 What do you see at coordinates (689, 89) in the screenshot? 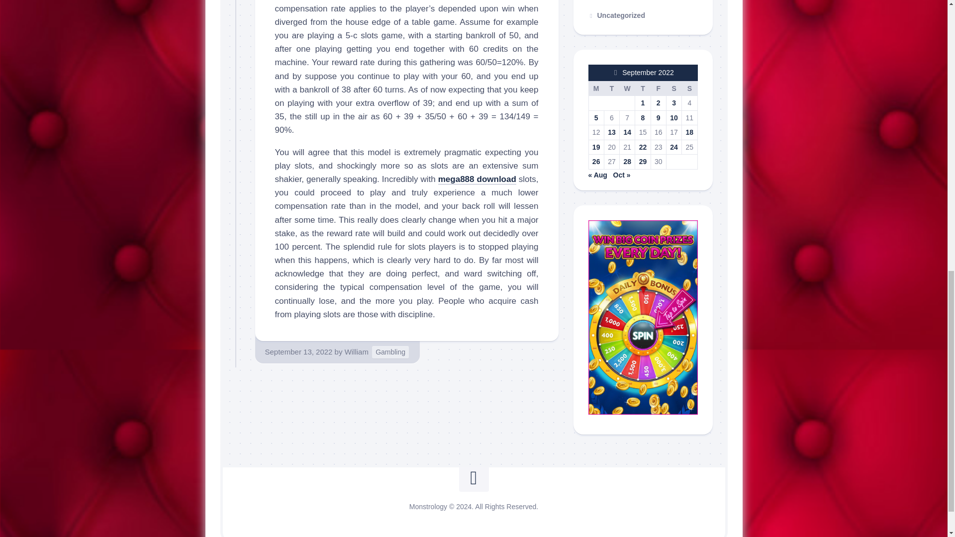
I see `Sunday` at bounding box center [689, 89].